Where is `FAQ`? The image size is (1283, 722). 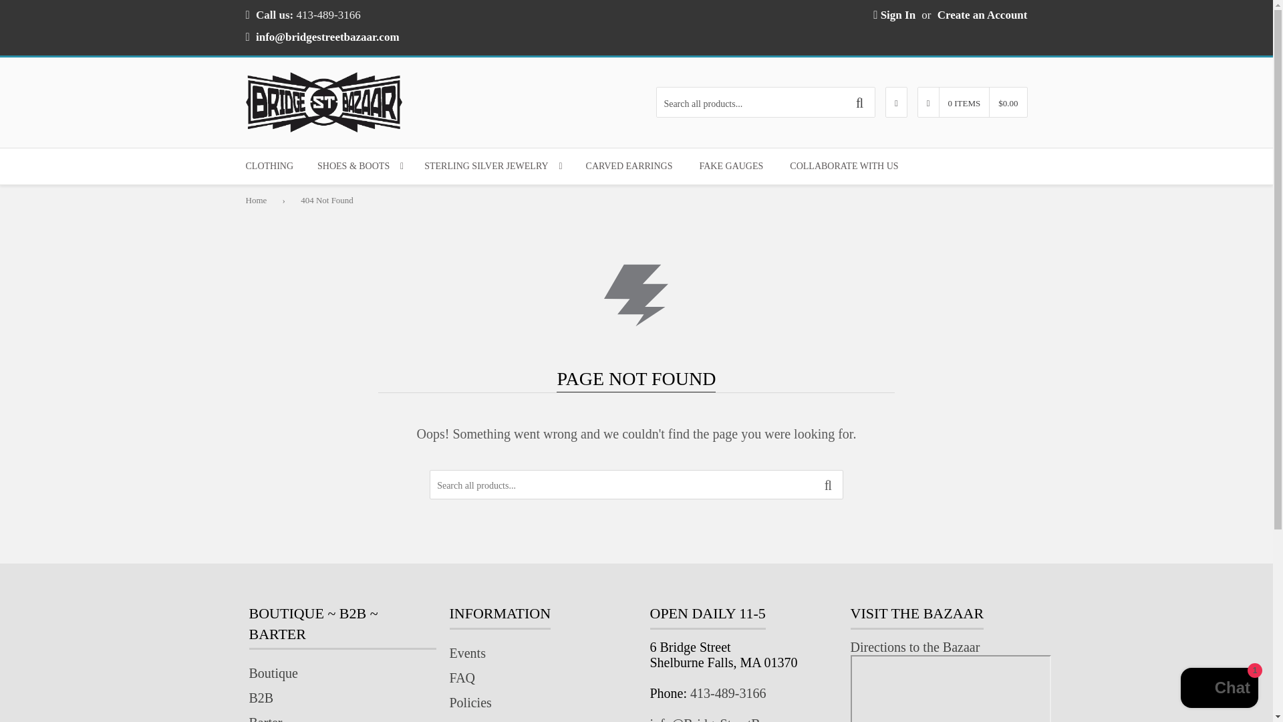
FAQ is located at coordinates (462, 678).